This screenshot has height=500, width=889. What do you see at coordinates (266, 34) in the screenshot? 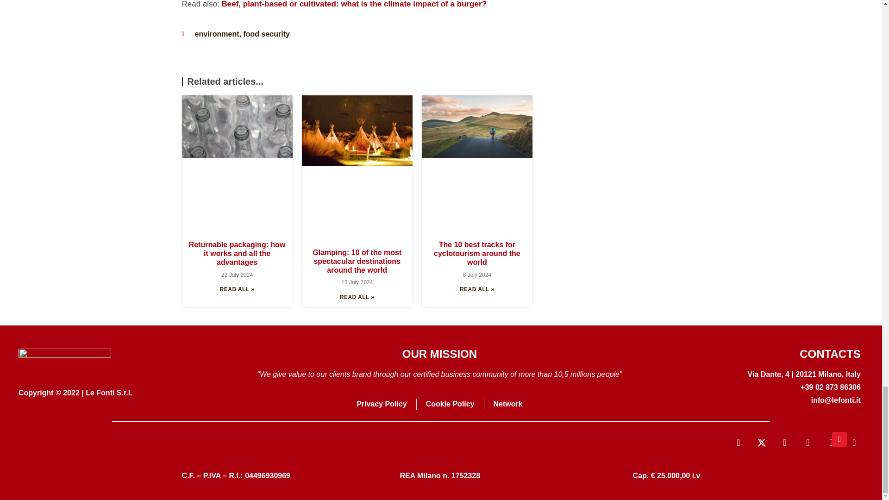
I see `food security` at bounding box center [266, 34].